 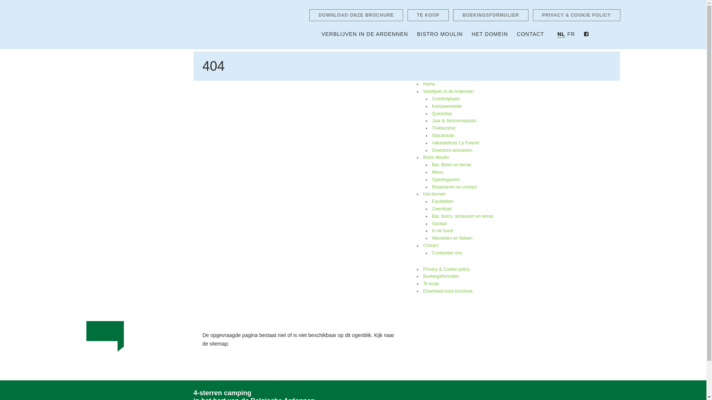 What do you see at coordinates (577, 15) in the screenshot?
I see `PRIVACY & COOKIE POLICY` at bounding box center [577, 15].